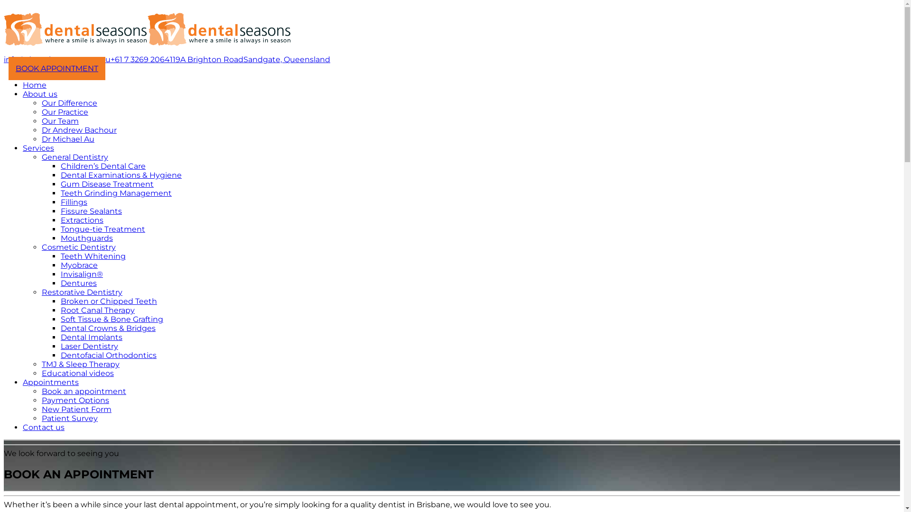  Describe the element at coordinates (91, 211) in the screenshot. I see `Fissure Sealants` at that location.